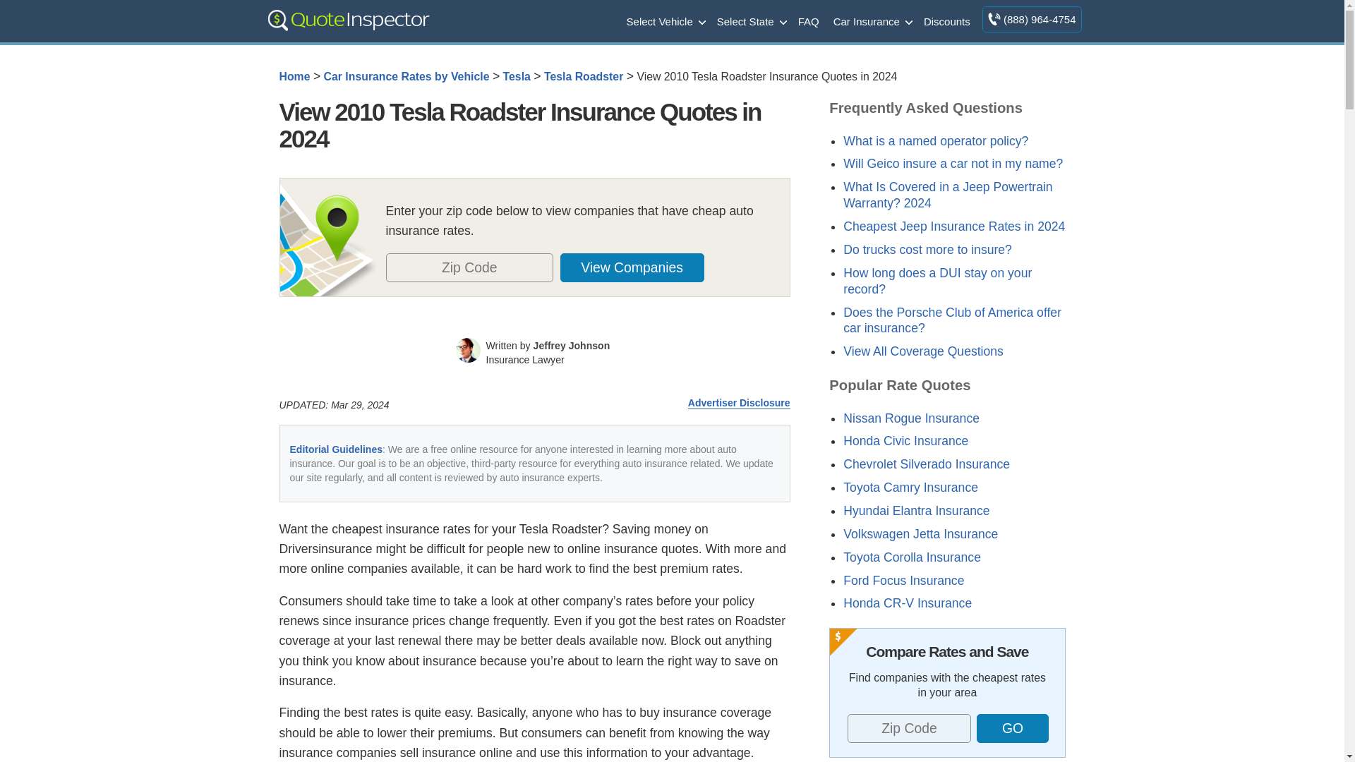 Image resolution: width=1355 pixels, height=762 pixels. Describe the element at coordinates (517, 76) in the screenshot. I see `Tesla` at that location.